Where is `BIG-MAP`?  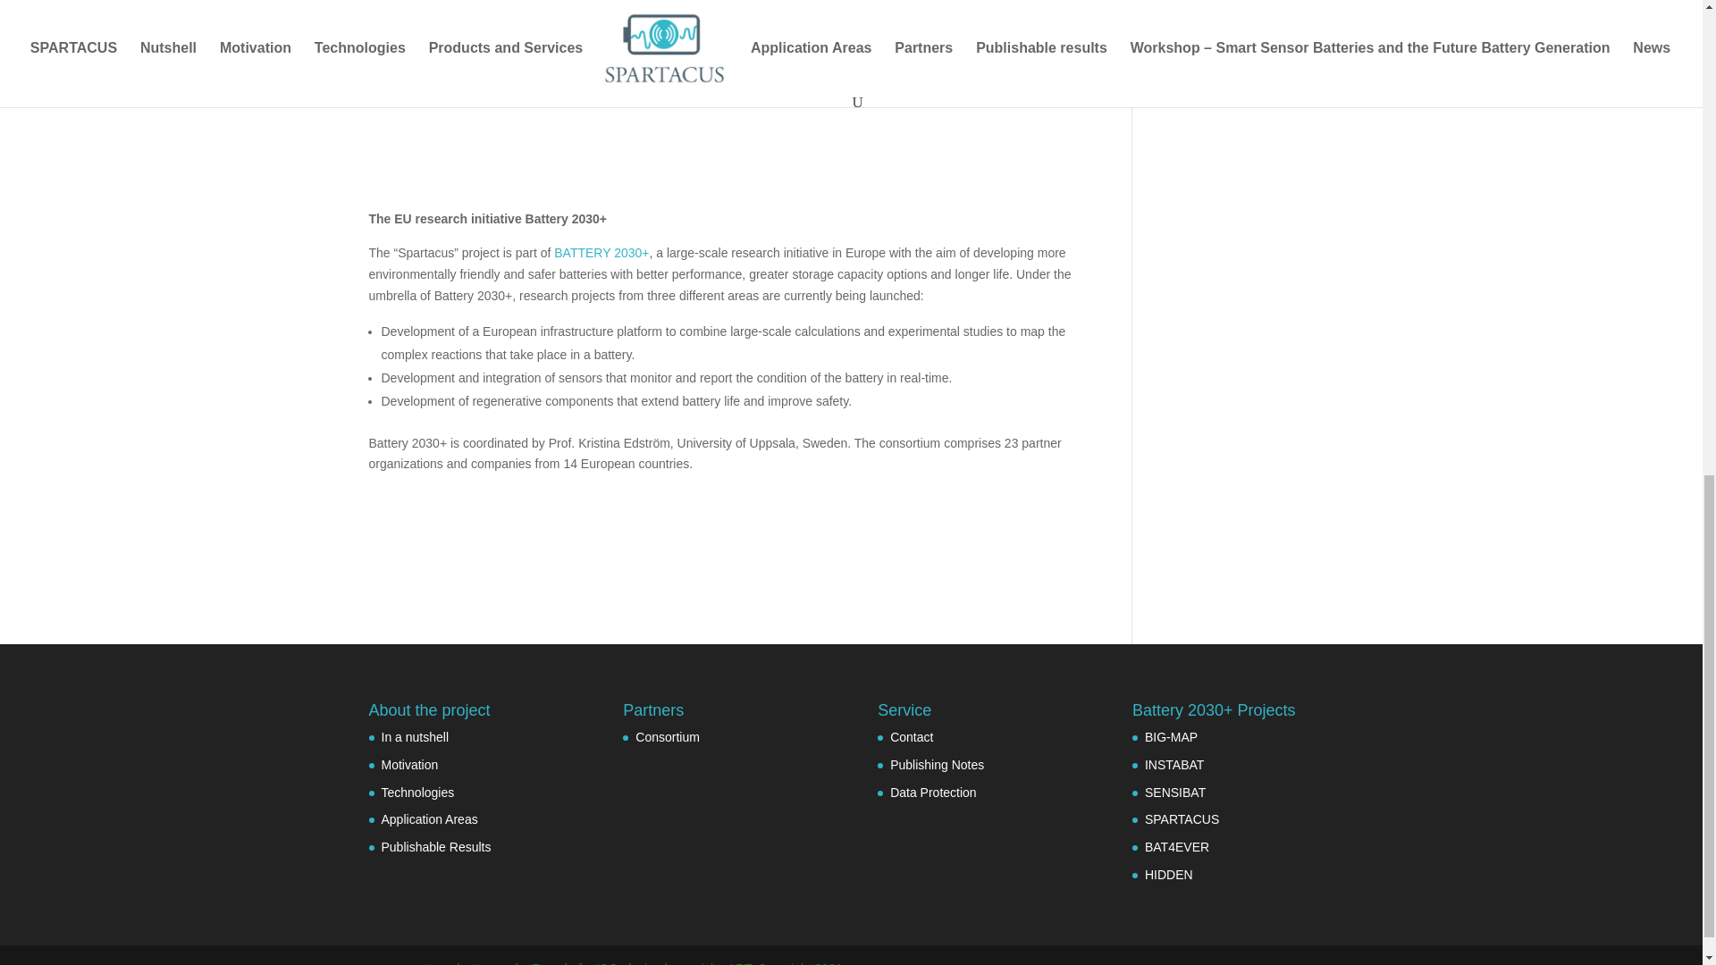 BIG-MAP is located at coordinates (1171, 736).